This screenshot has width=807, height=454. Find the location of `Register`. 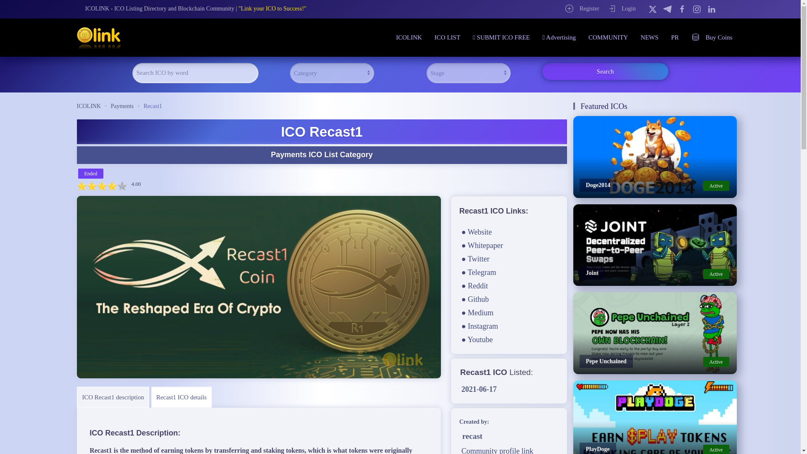

Register is located at coordinates (582, 8).